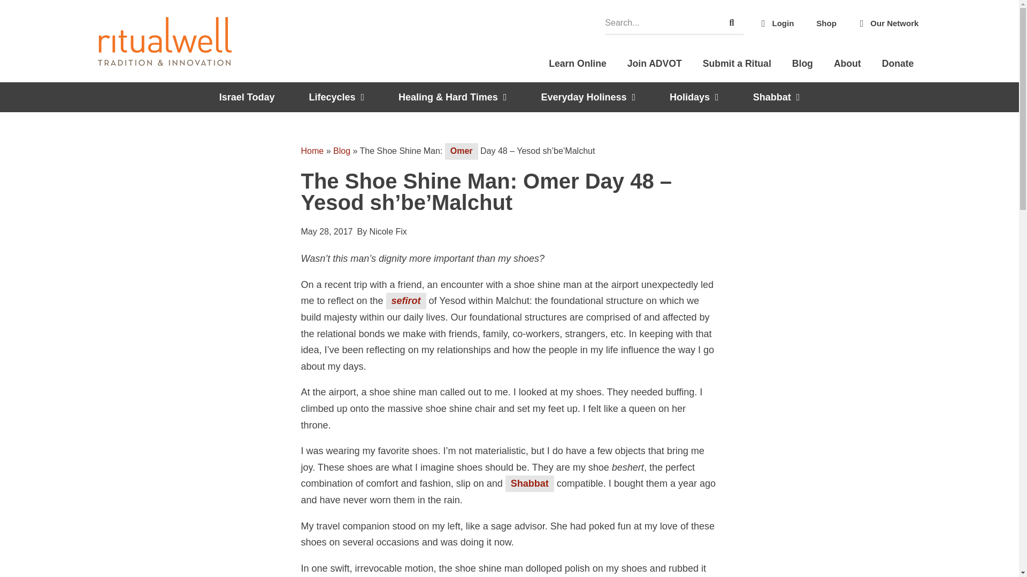  Describe the element at coordinates (847, 63) in the screenshot. I see `About` at that location.